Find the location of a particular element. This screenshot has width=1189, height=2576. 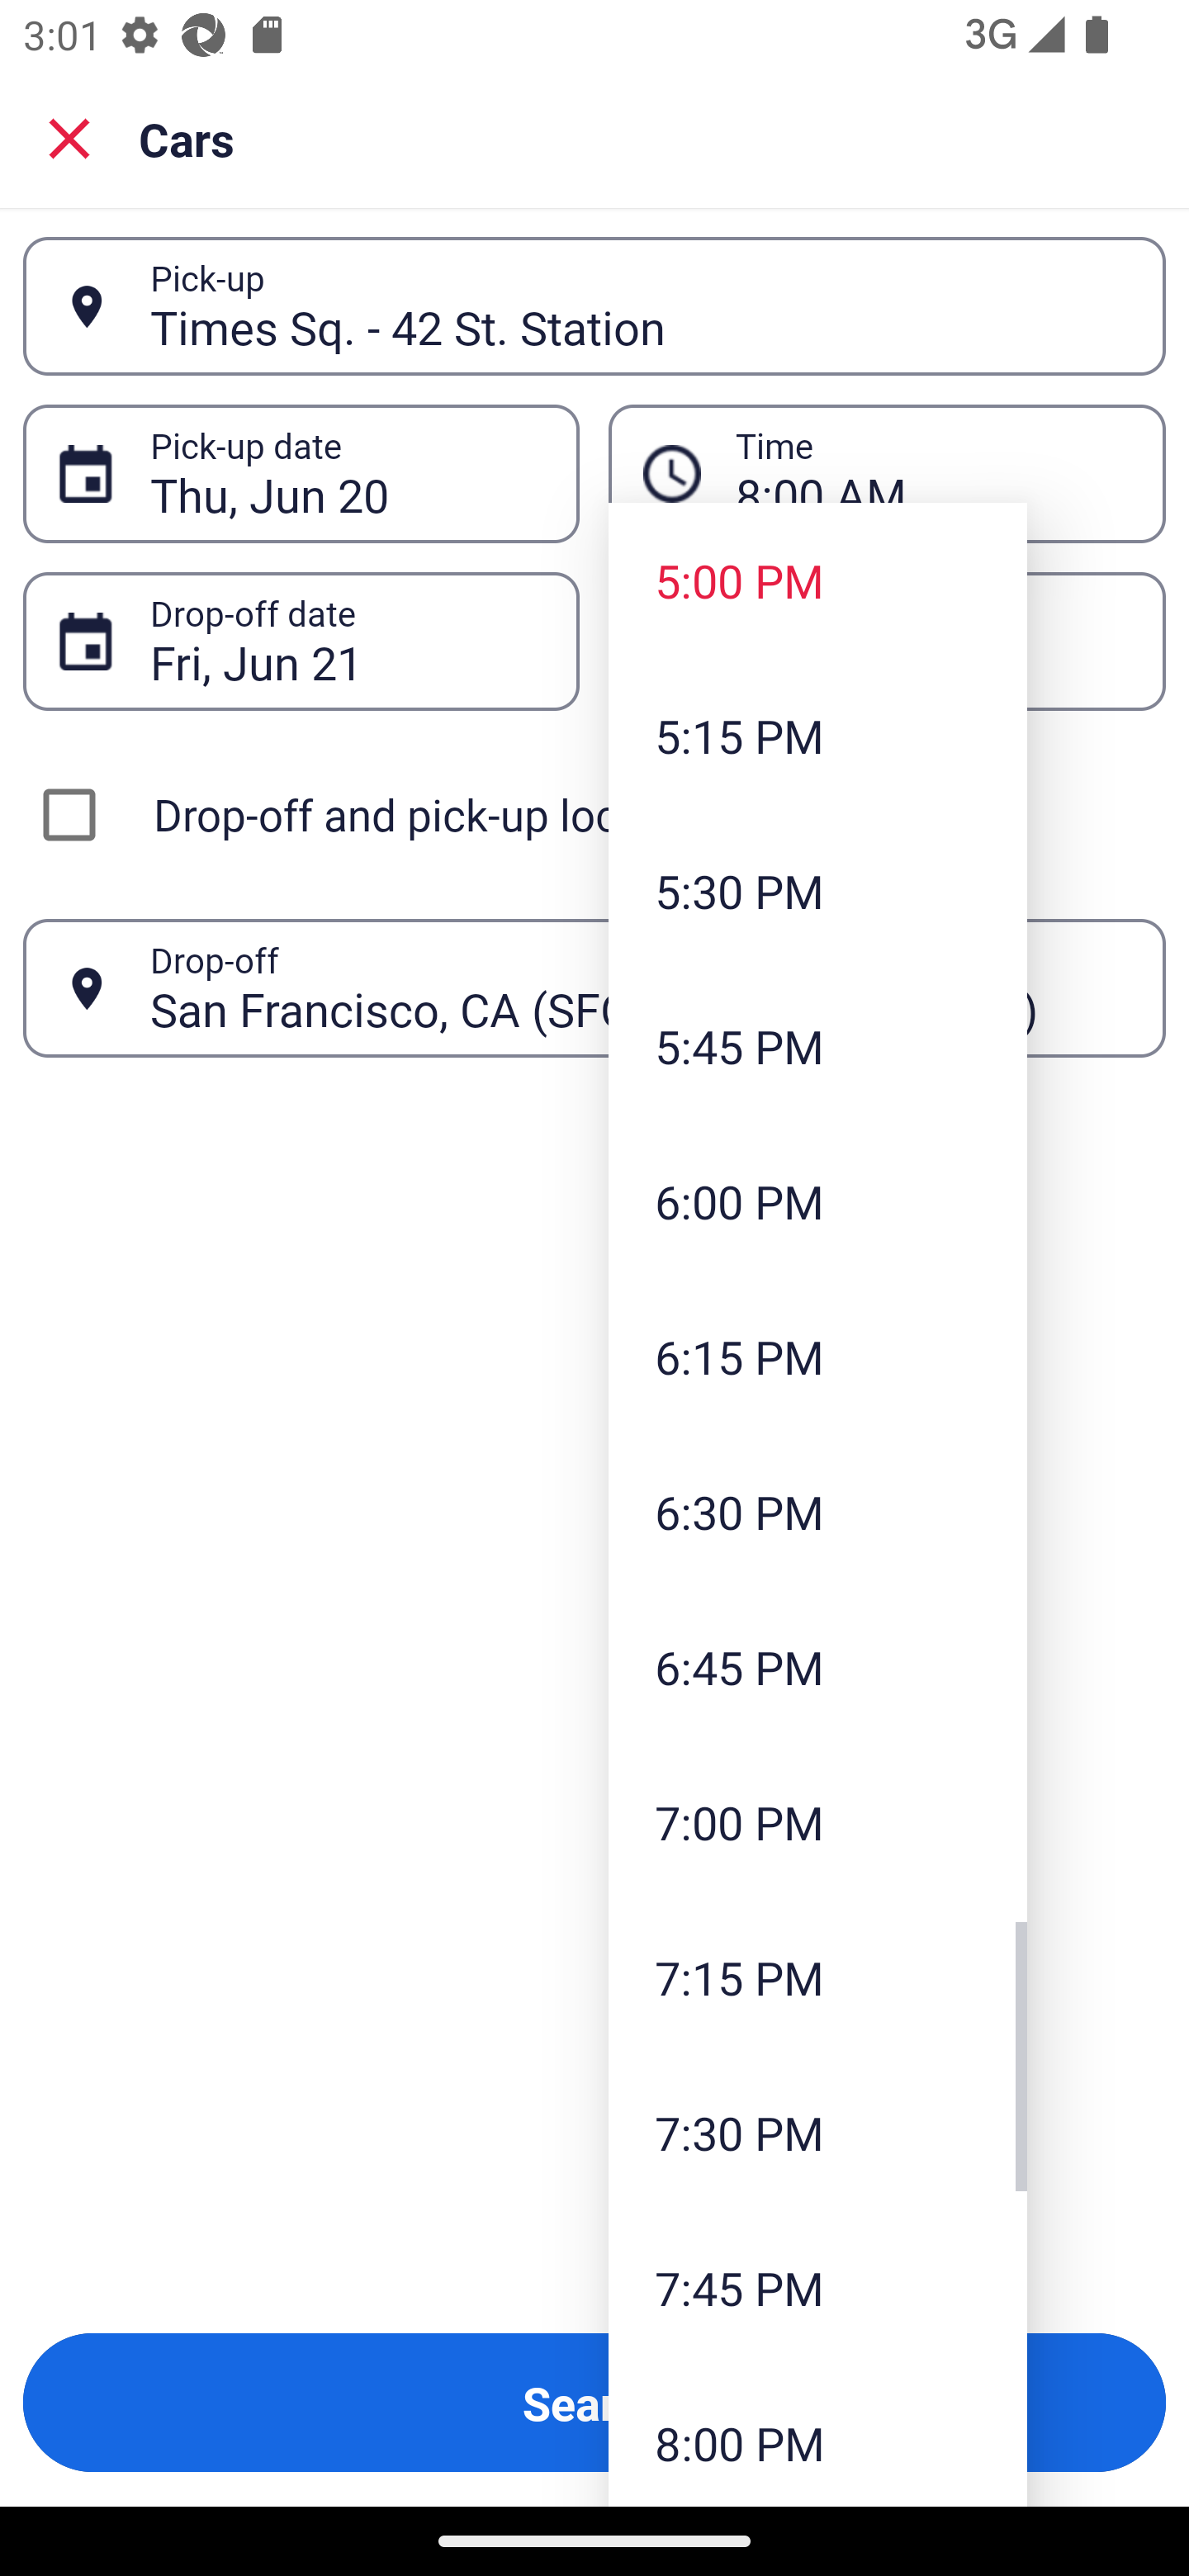

7:30 PM is located at coordinates (817, 2132).